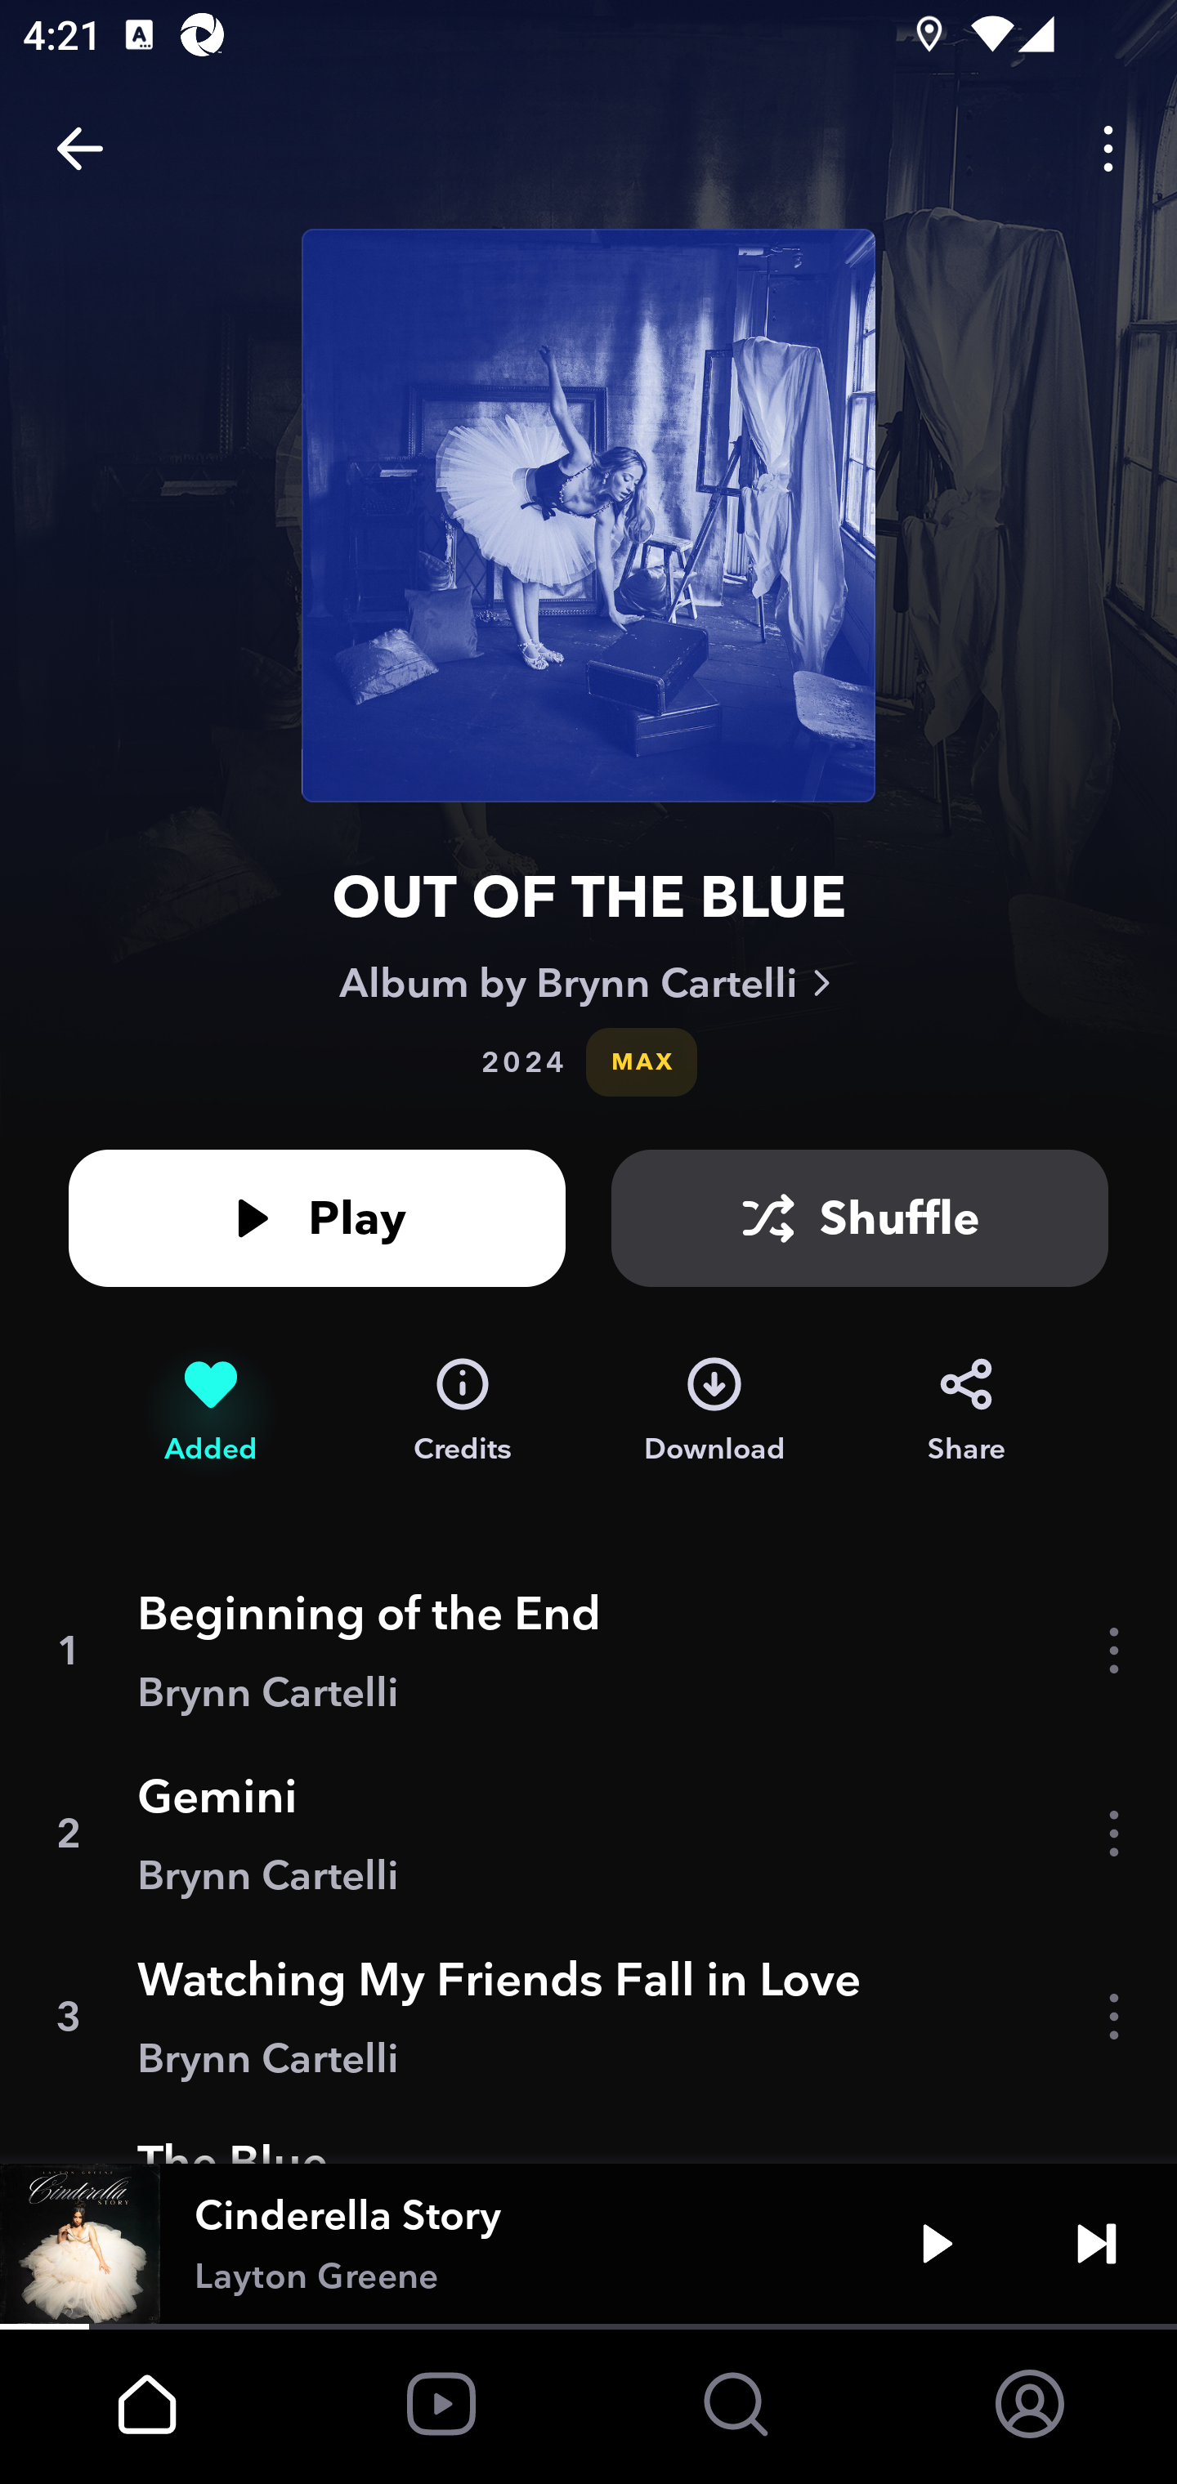 This screenshot has height=2484, width=1177. What do you see at coordinates (588, 2017) in the screenshot?
I see `3 Watching My Friends Fall in Love Brynn Cartelli` at bounding box center [588, 2017].